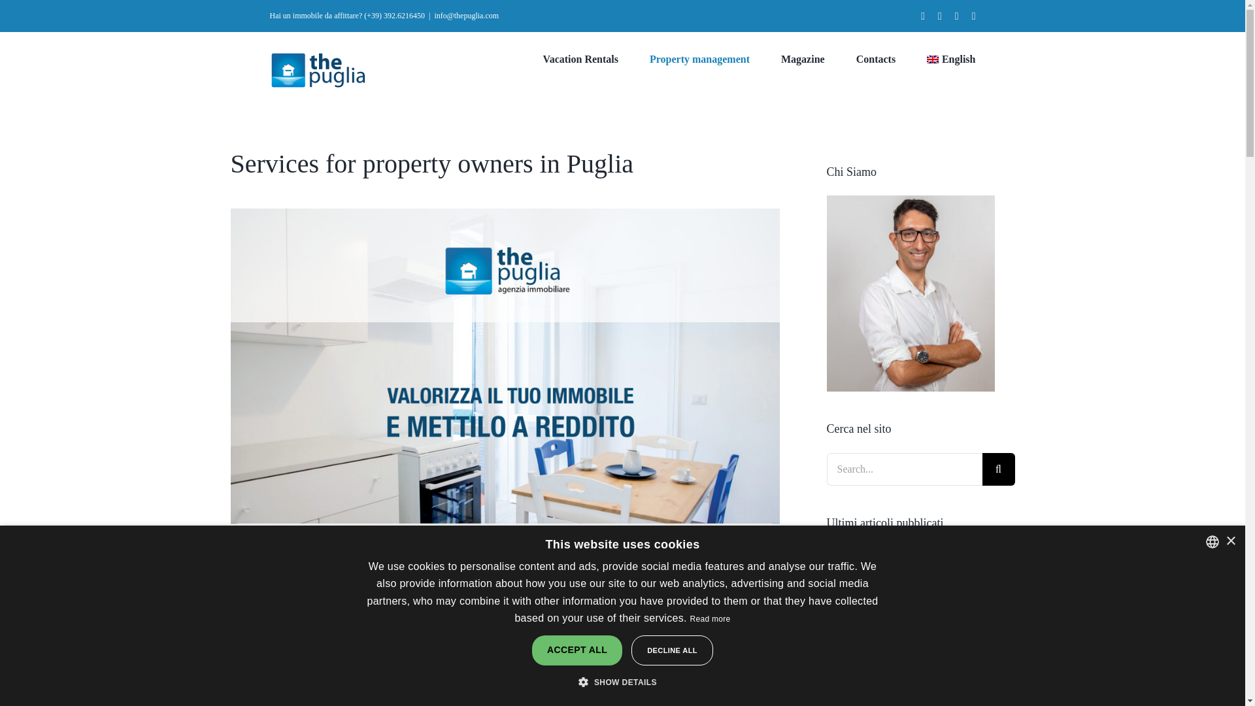 The width and height of the screenshot is (1255, 706). What do you see at coordinates (803, 59) in the screenshot?
I see `Magazine` at bounding box center [803, 59].